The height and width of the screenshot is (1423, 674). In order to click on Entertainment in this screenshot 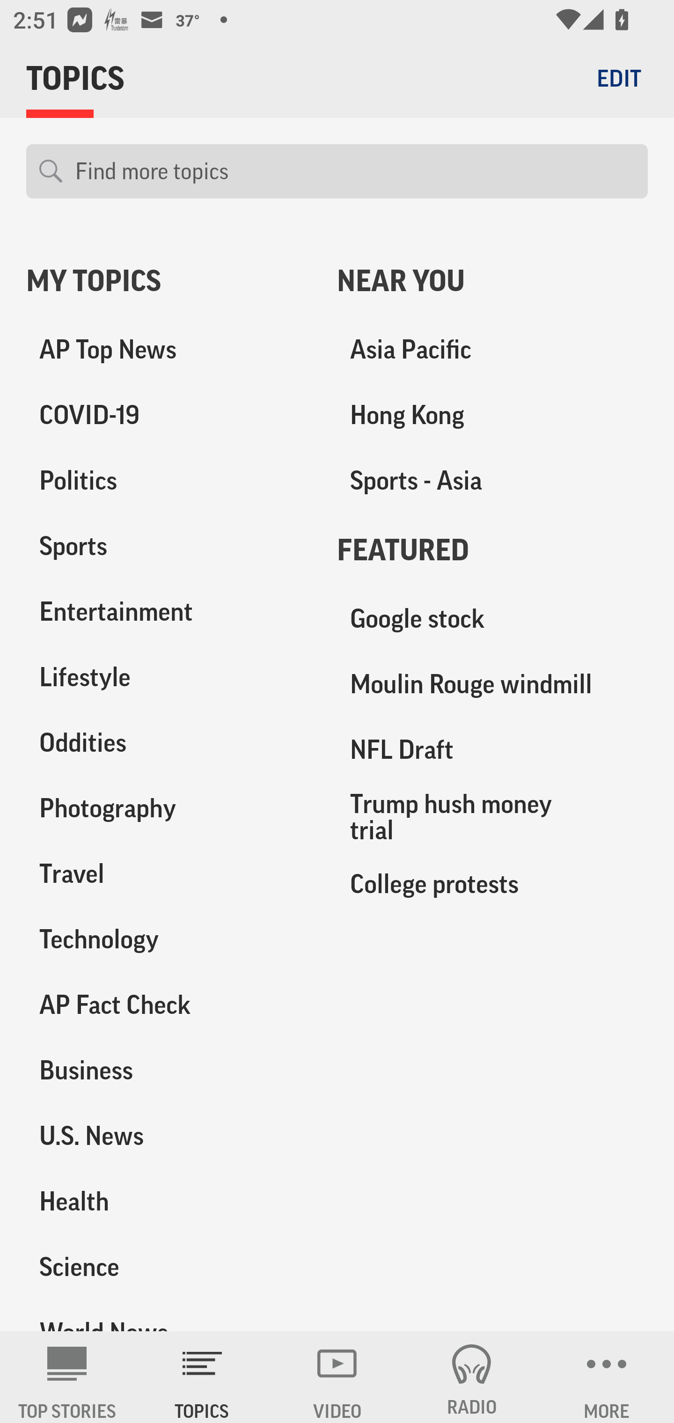, I will do `click(168, 612)`.